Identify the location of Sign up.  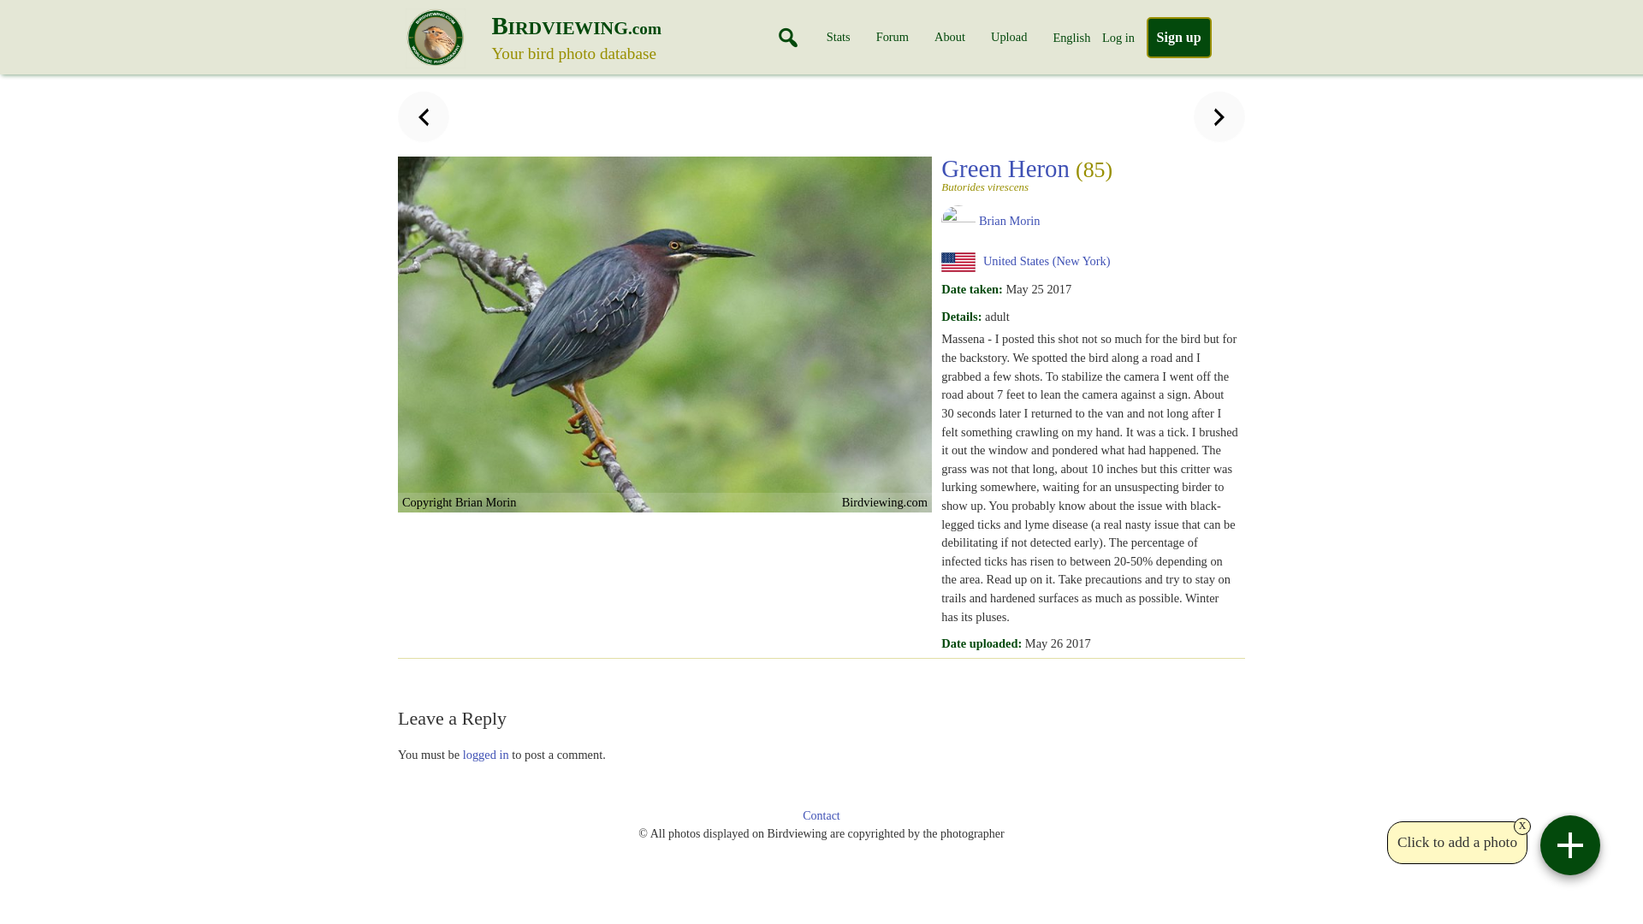
(1179, 37).